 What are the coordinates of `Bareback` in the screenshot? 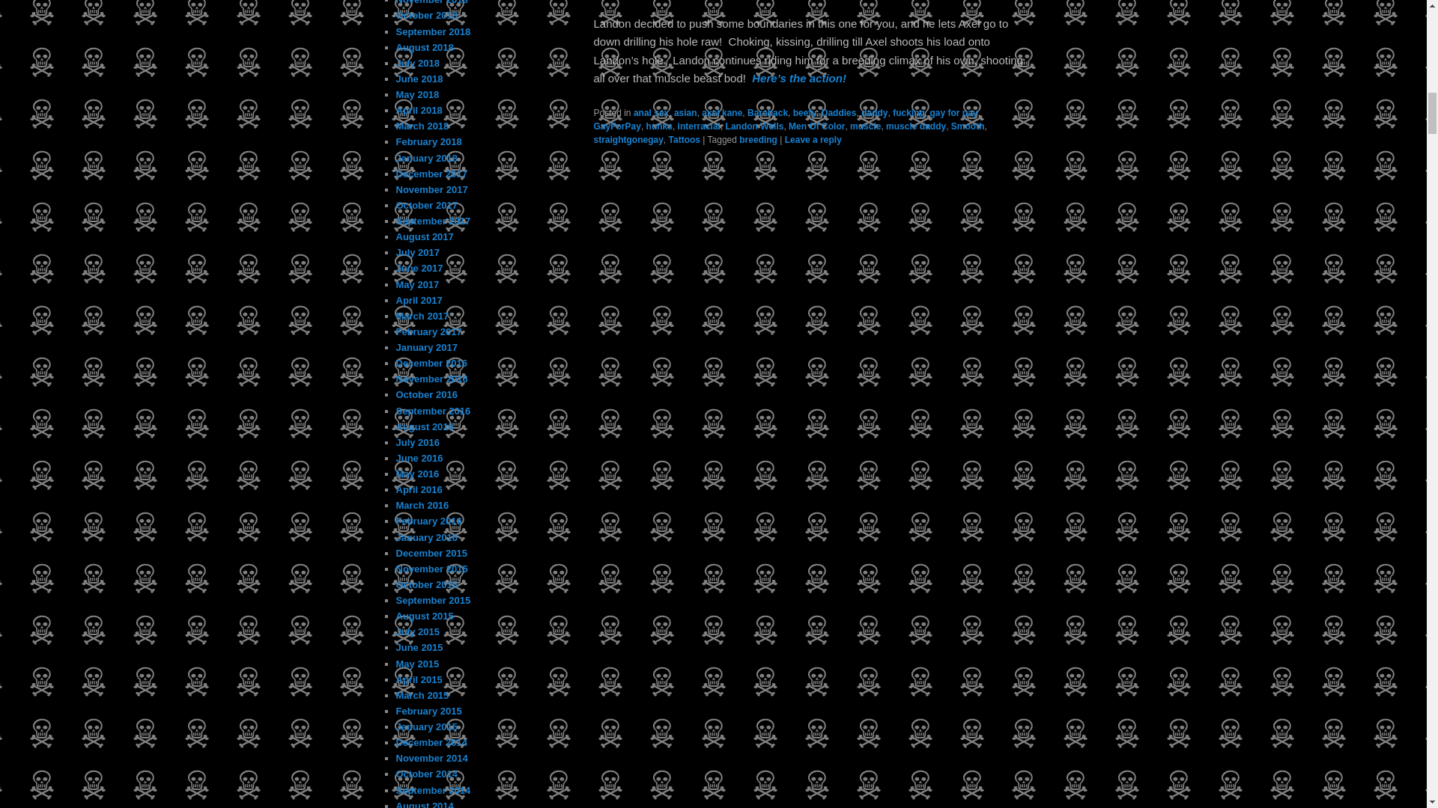 It's located at (768, 112).